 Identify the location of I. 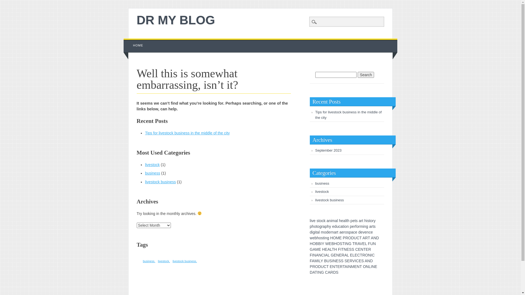
(345, 244).